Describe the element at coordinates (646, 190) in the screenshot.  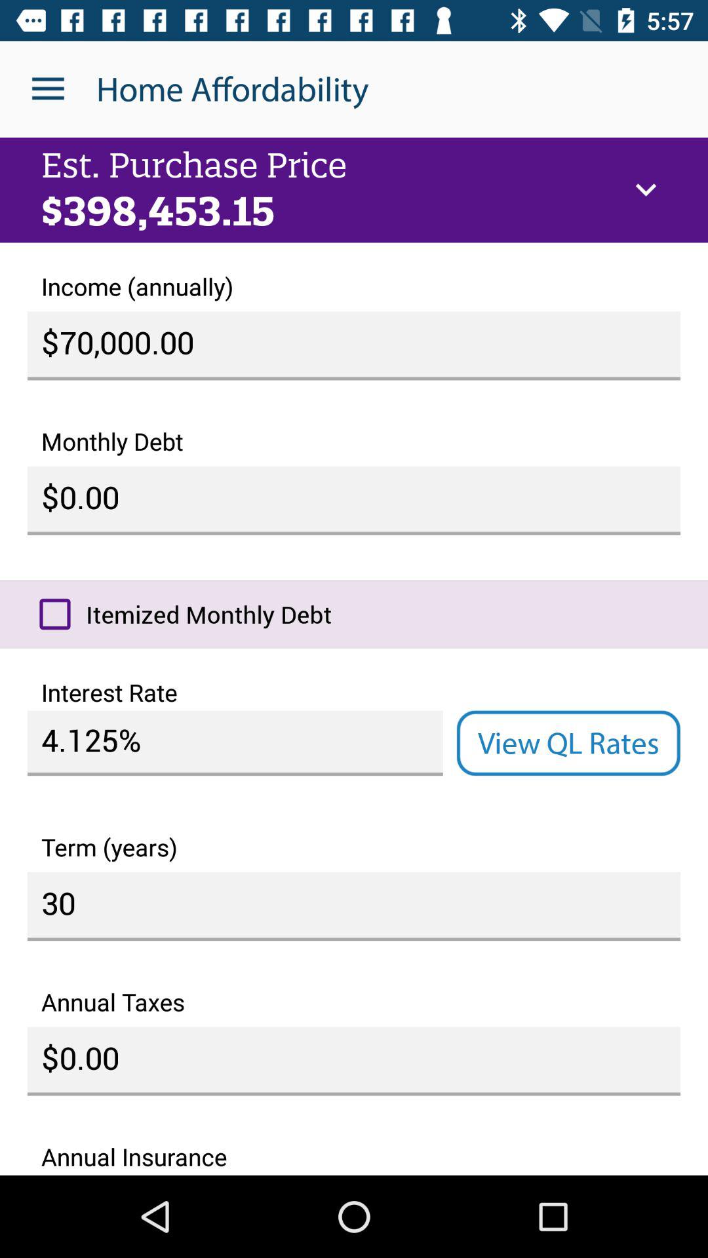
I see `open the icon at the top right corner` at that location.